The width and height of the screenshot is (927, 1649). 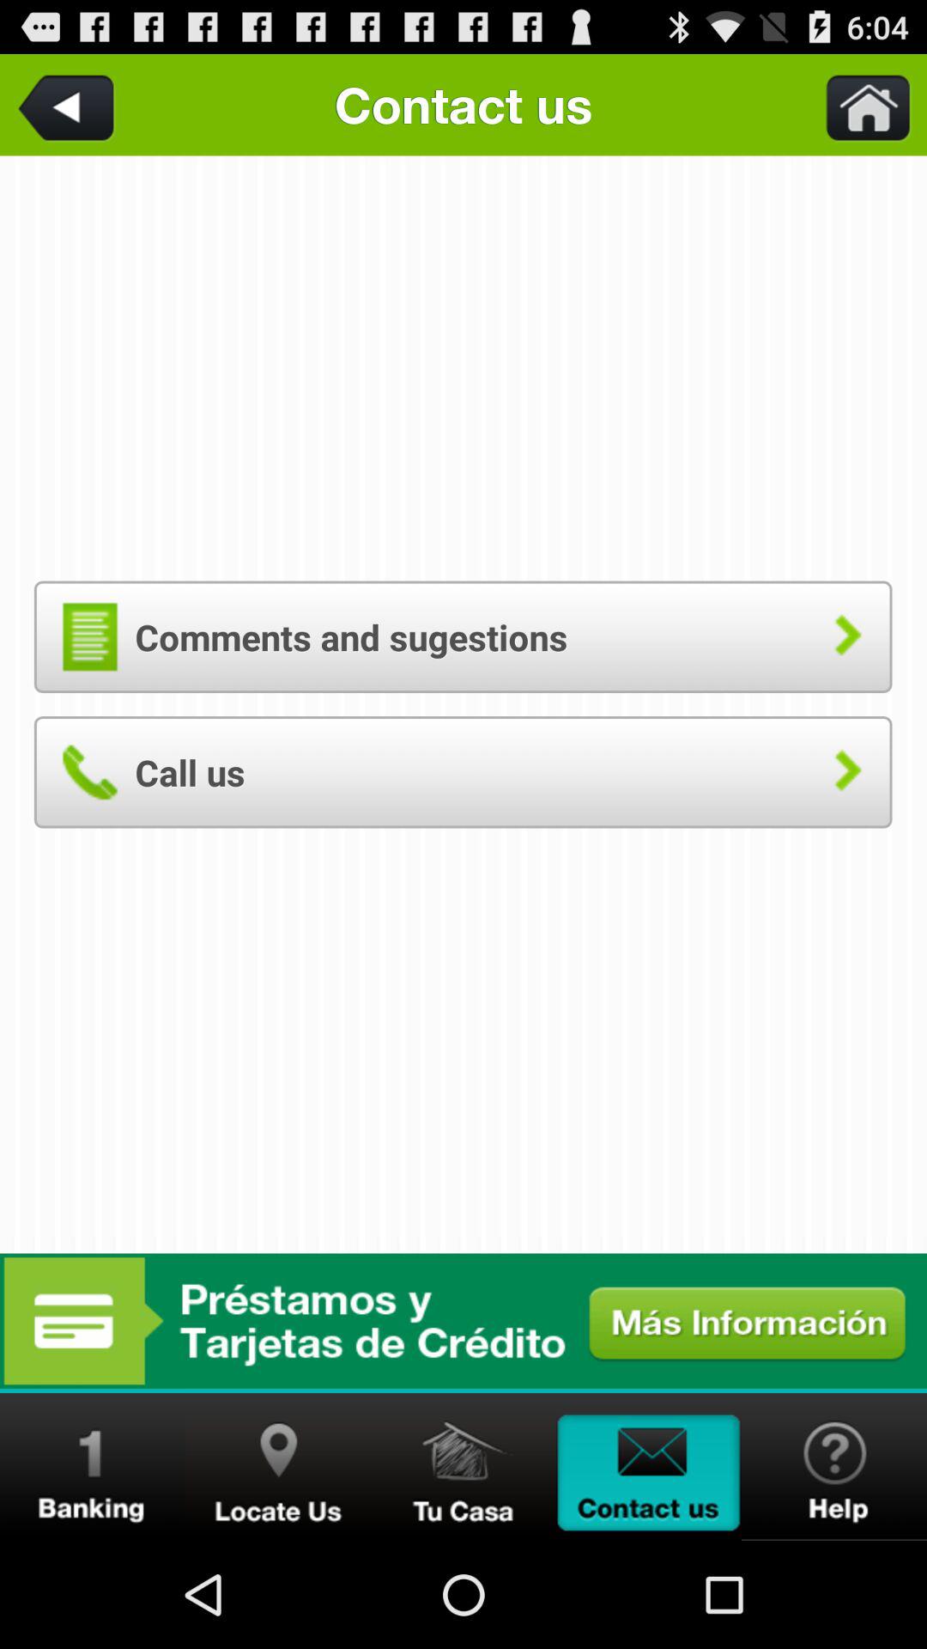 What do you see at coordinates (834, 1467) in the screenshot?
I see `get assistance on a problem with the app` at bounding box center [834, 1467].